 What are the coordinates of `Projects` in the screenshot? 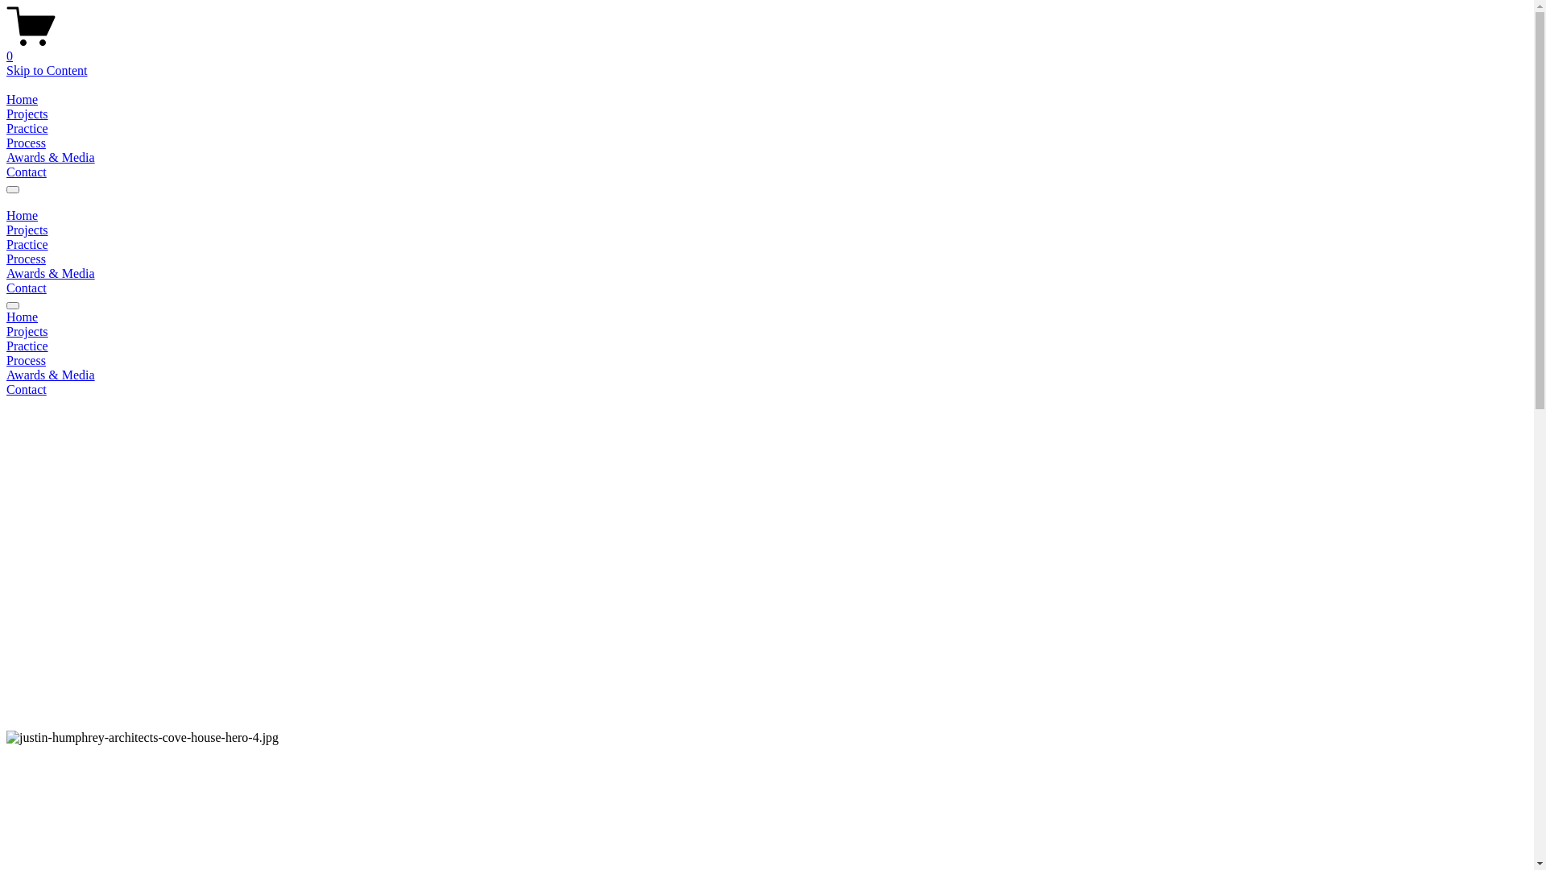 It's located at (767, 332).